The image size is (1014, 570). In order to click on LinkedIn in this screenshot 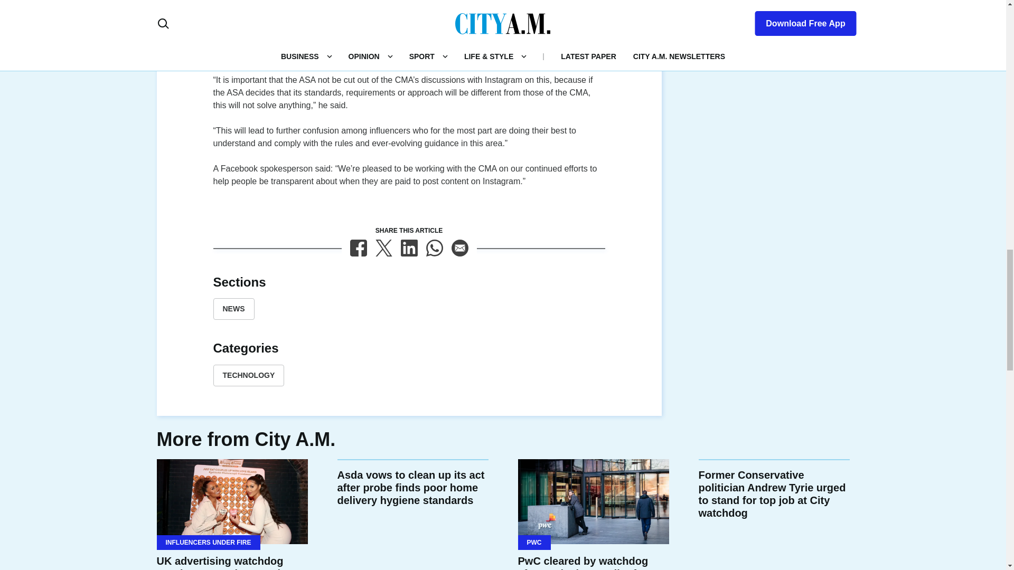, I will do `click(409, 248)`.